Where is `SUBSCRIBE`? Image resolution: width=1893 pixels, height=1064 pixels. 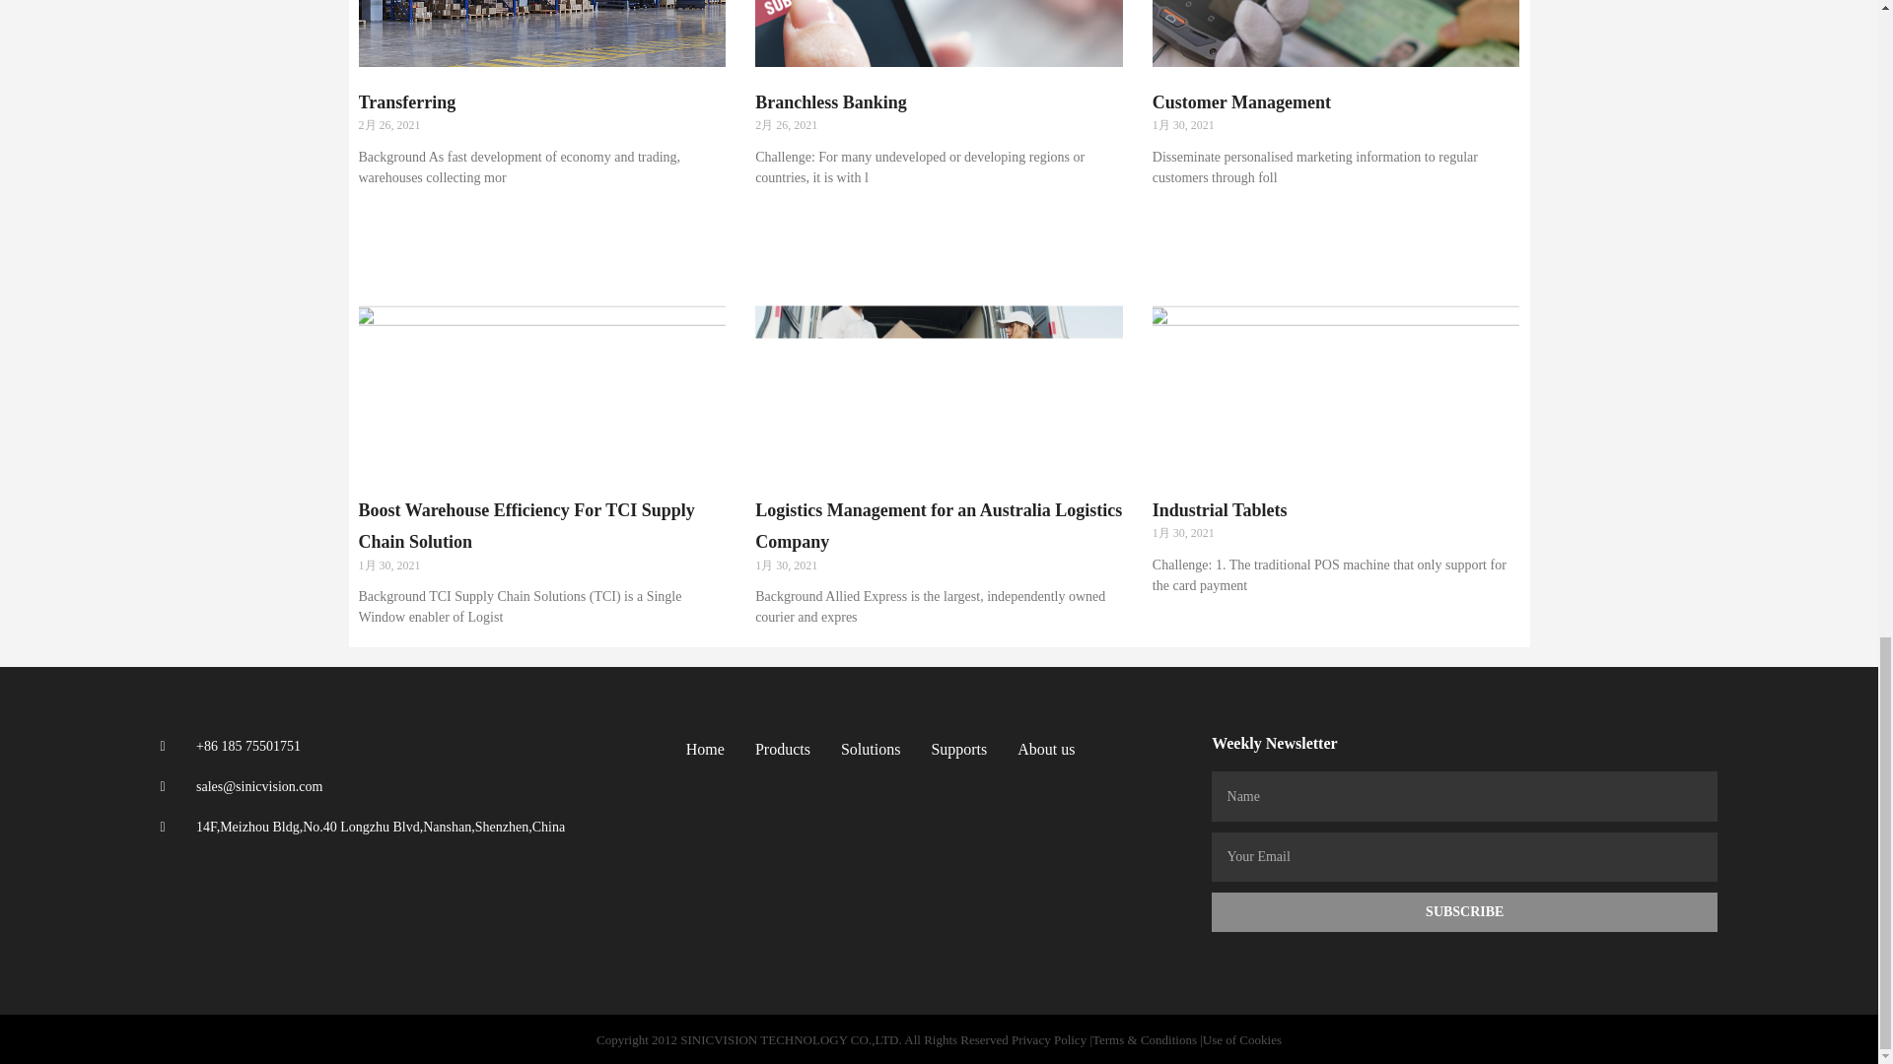 SUBSCRIBE is located at coordinates (1463, 912).